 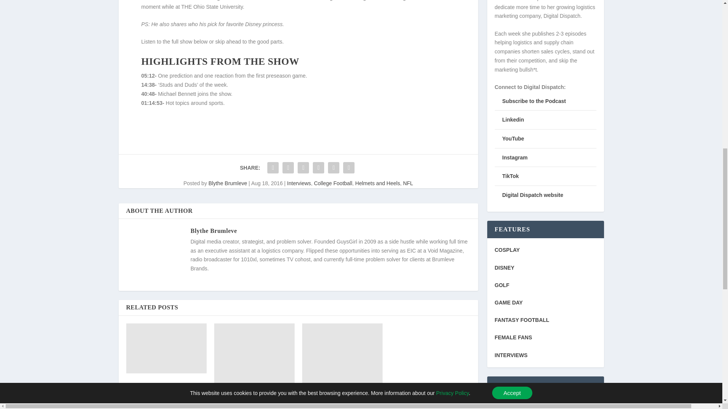 I want to click on NFL Position Breakdown: Special Teams, so click(x=166, y=348).